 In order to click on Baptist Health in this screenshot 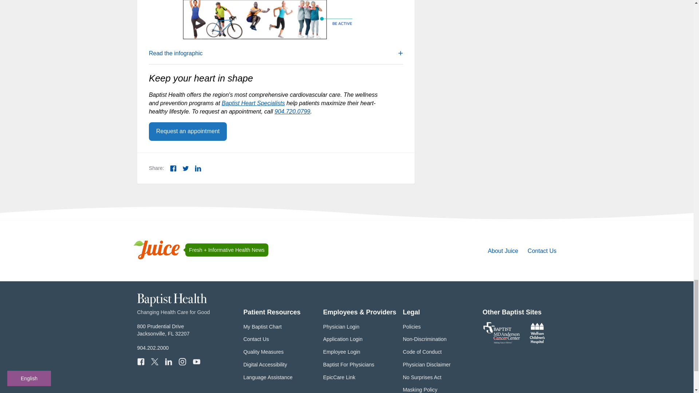, I will do `click(141, 362)`.